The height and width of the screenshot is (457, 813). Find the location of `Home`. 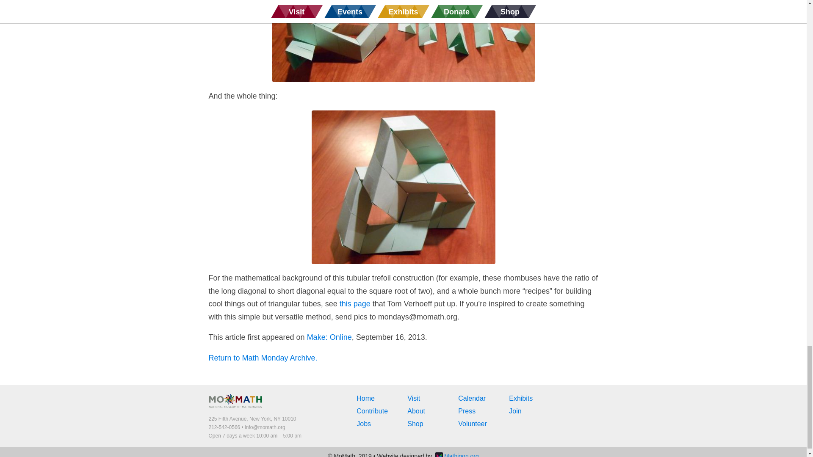

Home is located at coordinates (366, 399).